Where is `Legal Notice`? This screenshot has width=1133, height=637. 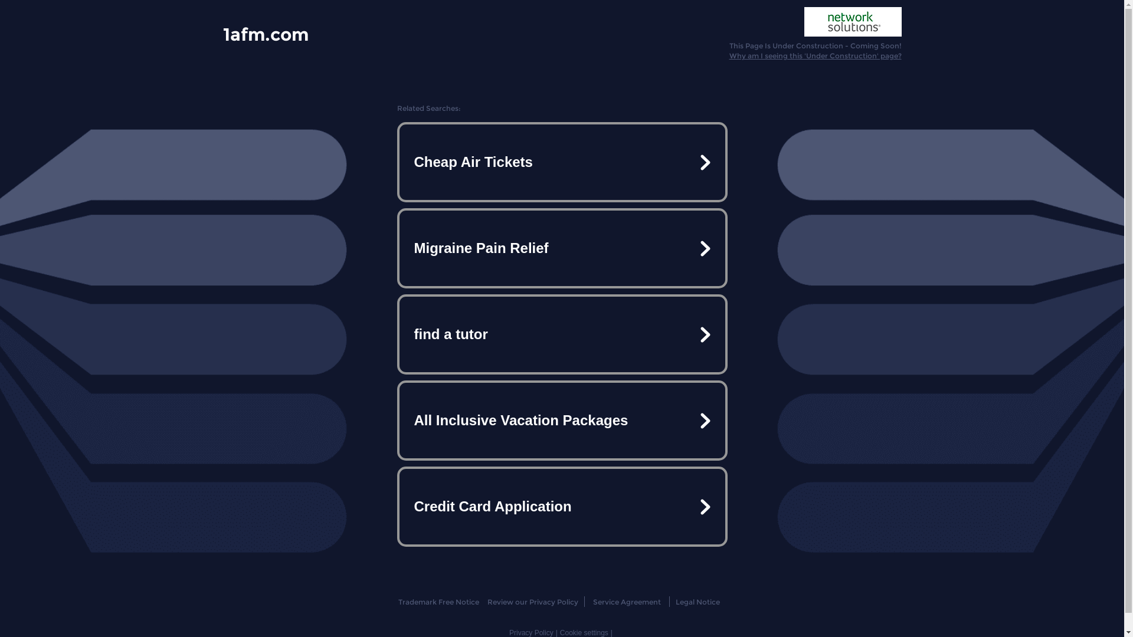 Legal Notice is located at coordinates (698, 602).